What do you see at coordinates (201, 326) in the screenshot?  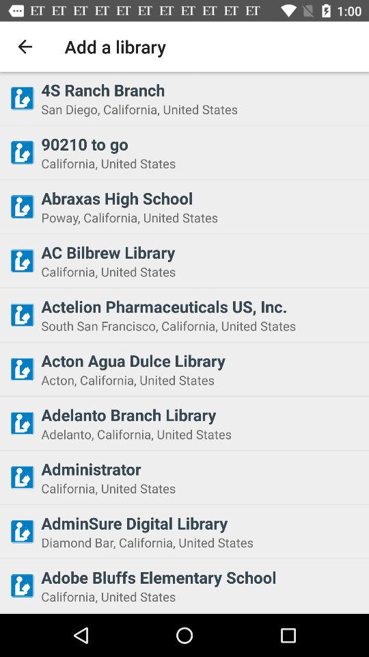 I see `open south san francisco icon` at bounding box center [201, 326].